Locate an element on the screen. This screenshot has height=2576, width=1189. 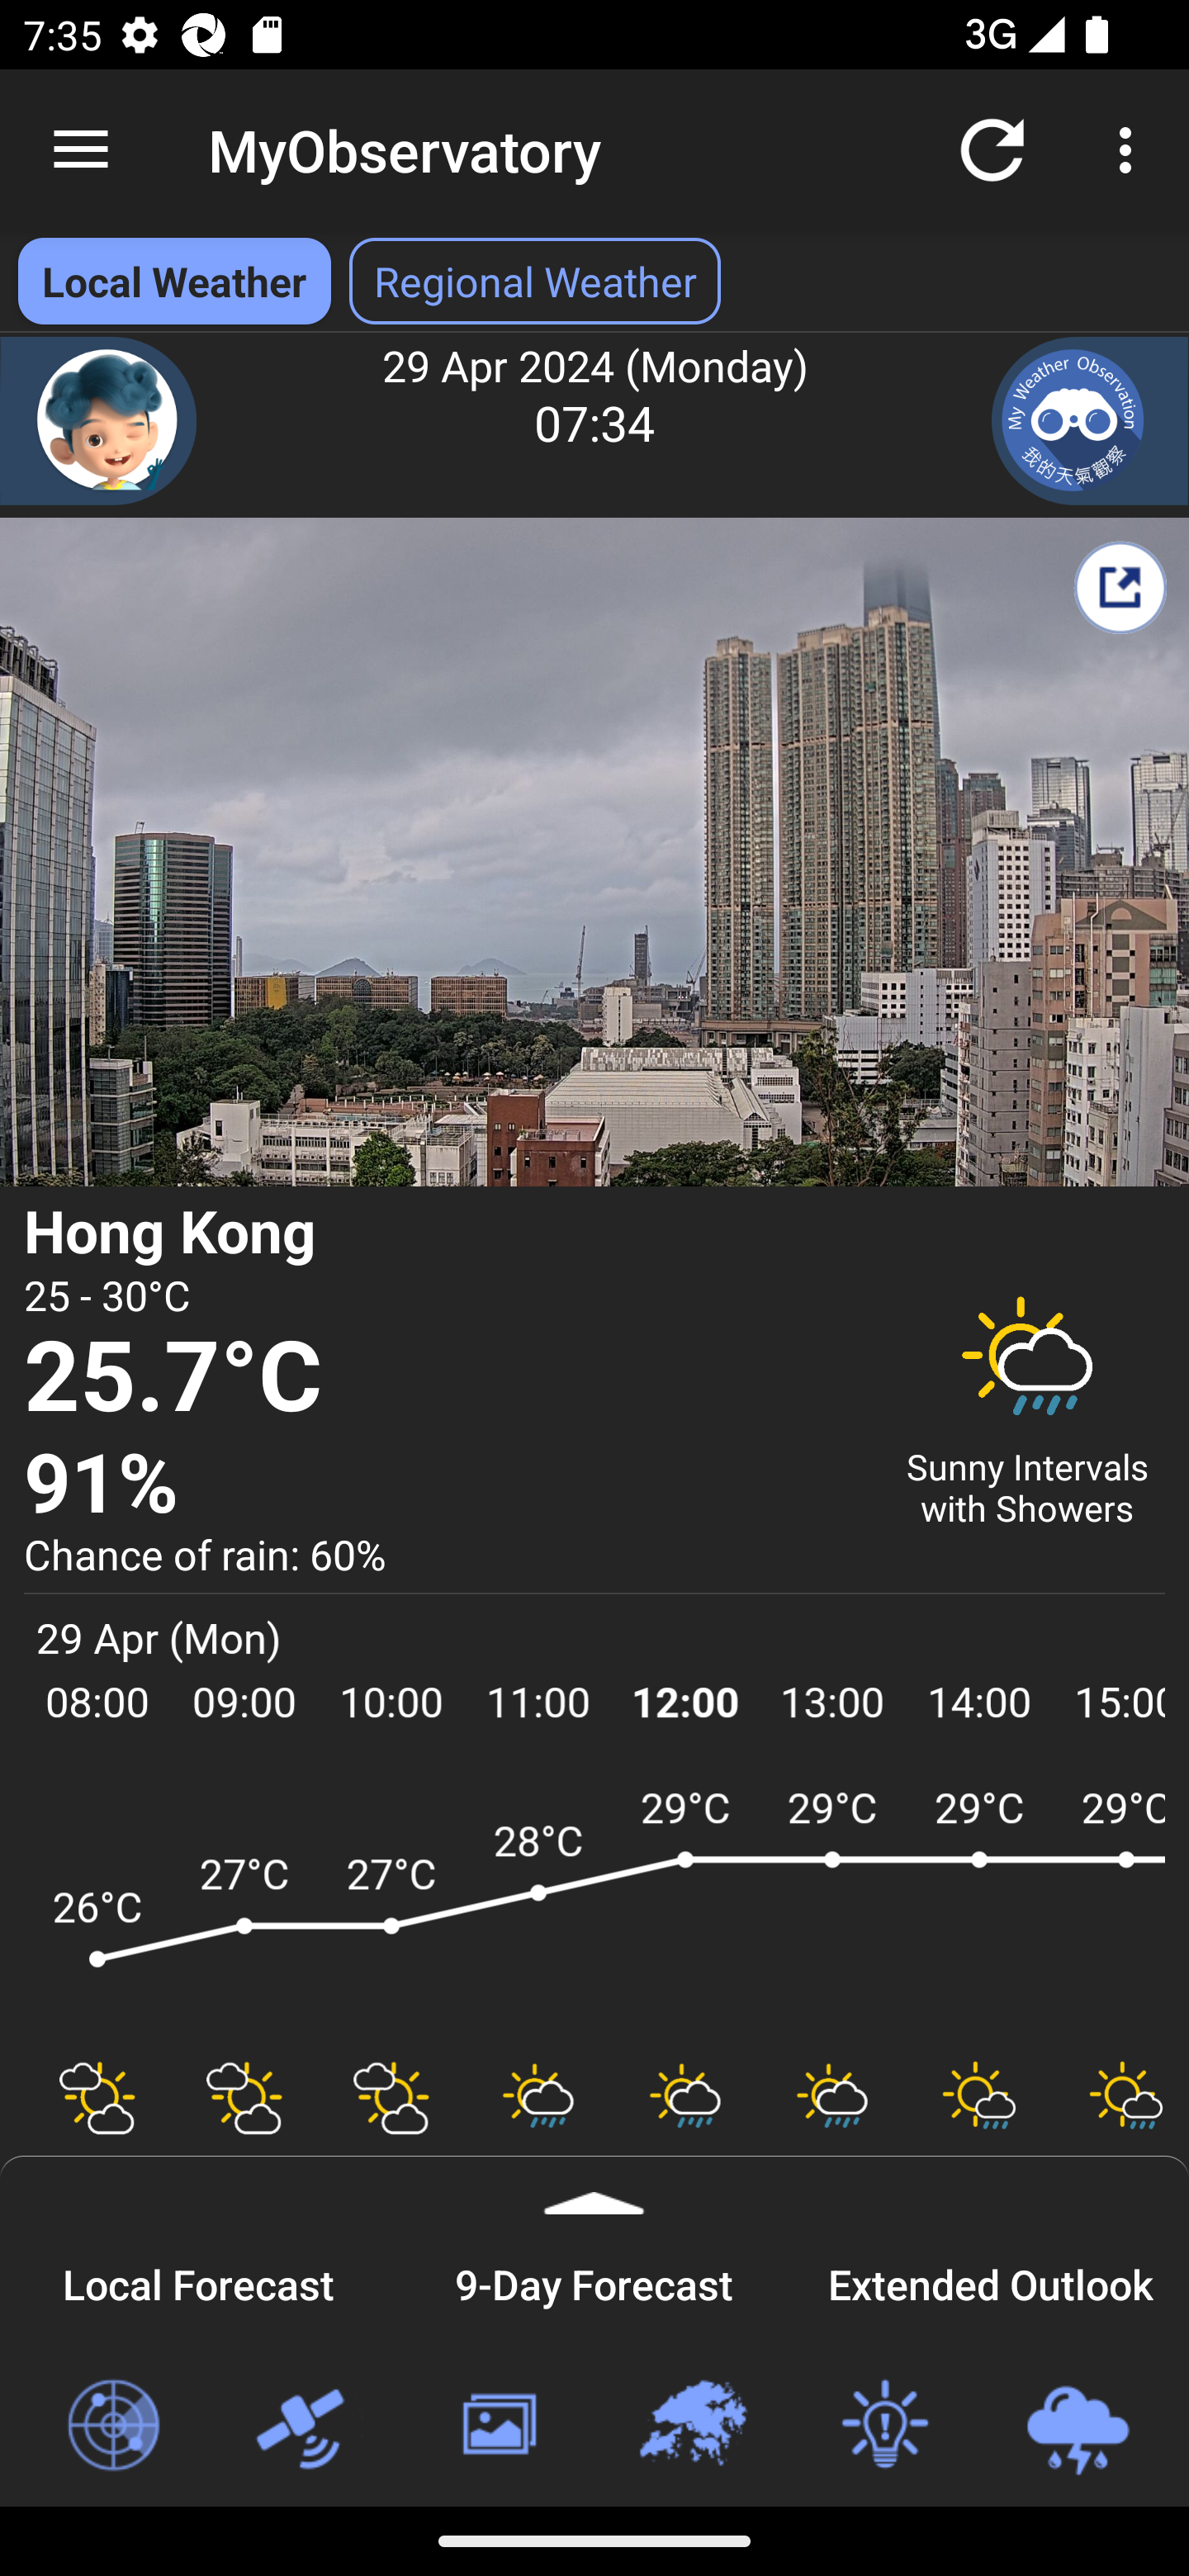
My Weather Observation is located at coordinates (1090, 421).